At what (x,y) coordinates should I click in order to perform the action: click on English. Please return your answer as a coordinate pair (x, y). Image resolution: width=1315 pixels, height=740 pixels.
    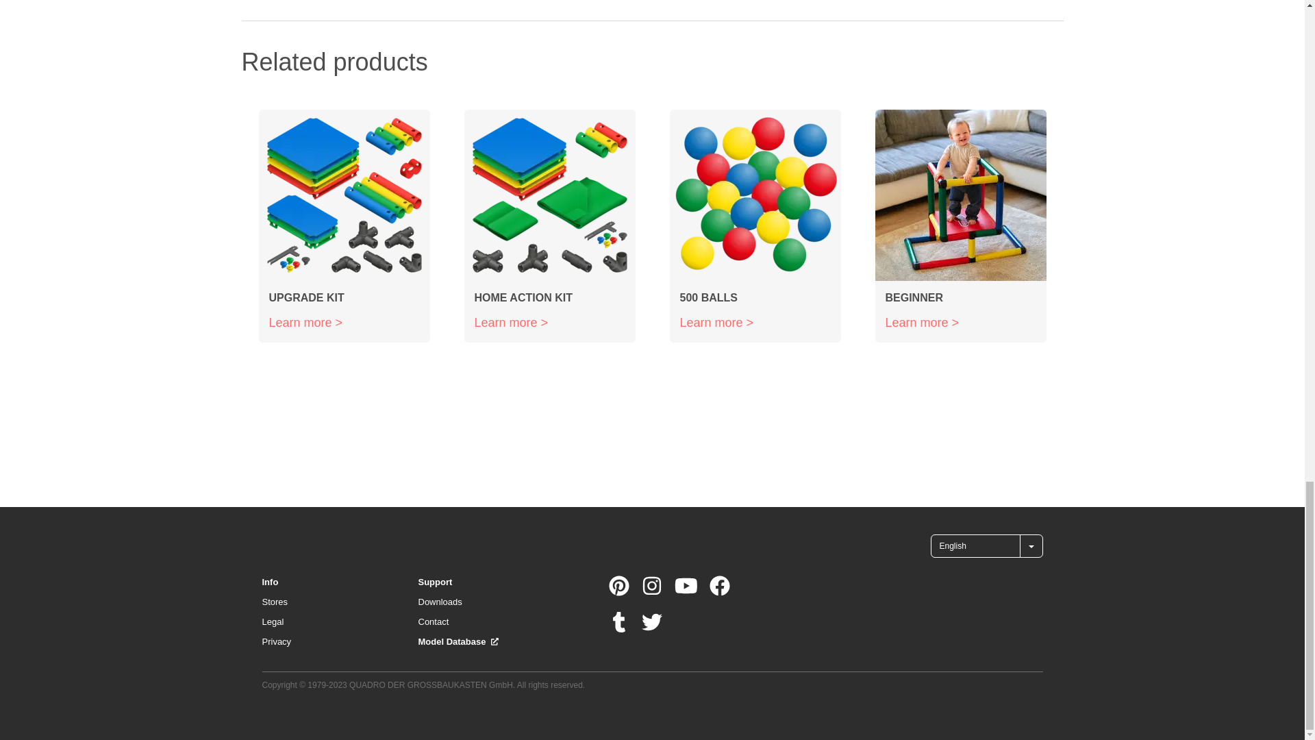
    Looking at the image, I should click on (975, 545).